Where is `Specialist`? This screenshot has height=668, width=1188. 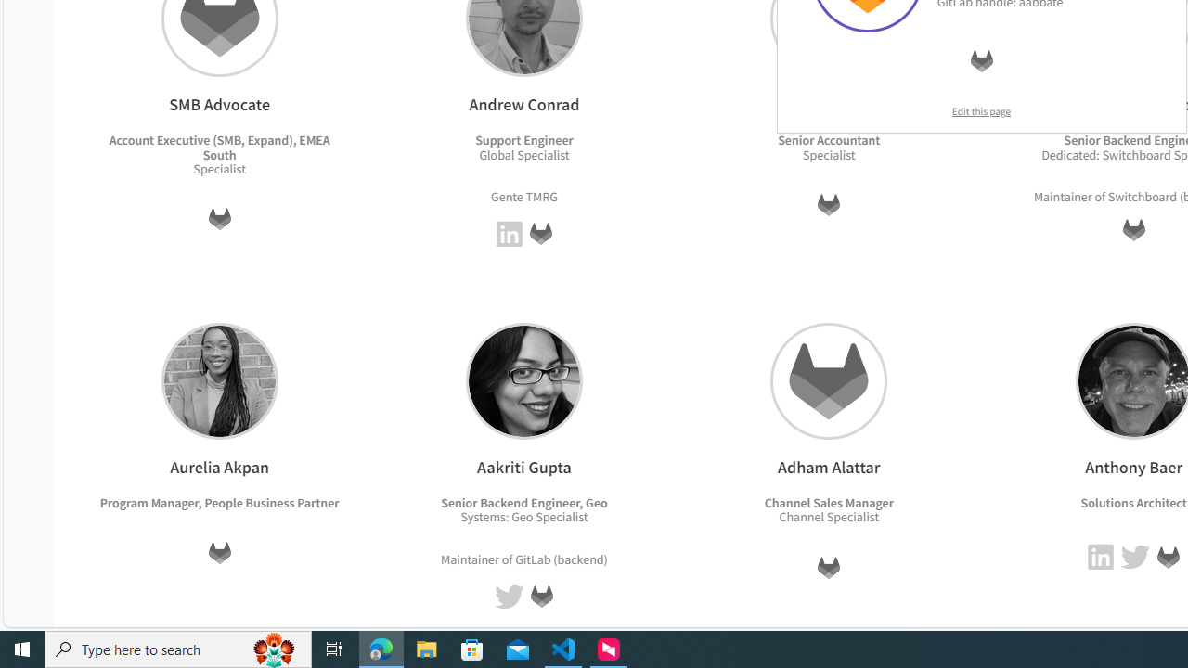 Specialist is located at coordinates (852, 517).